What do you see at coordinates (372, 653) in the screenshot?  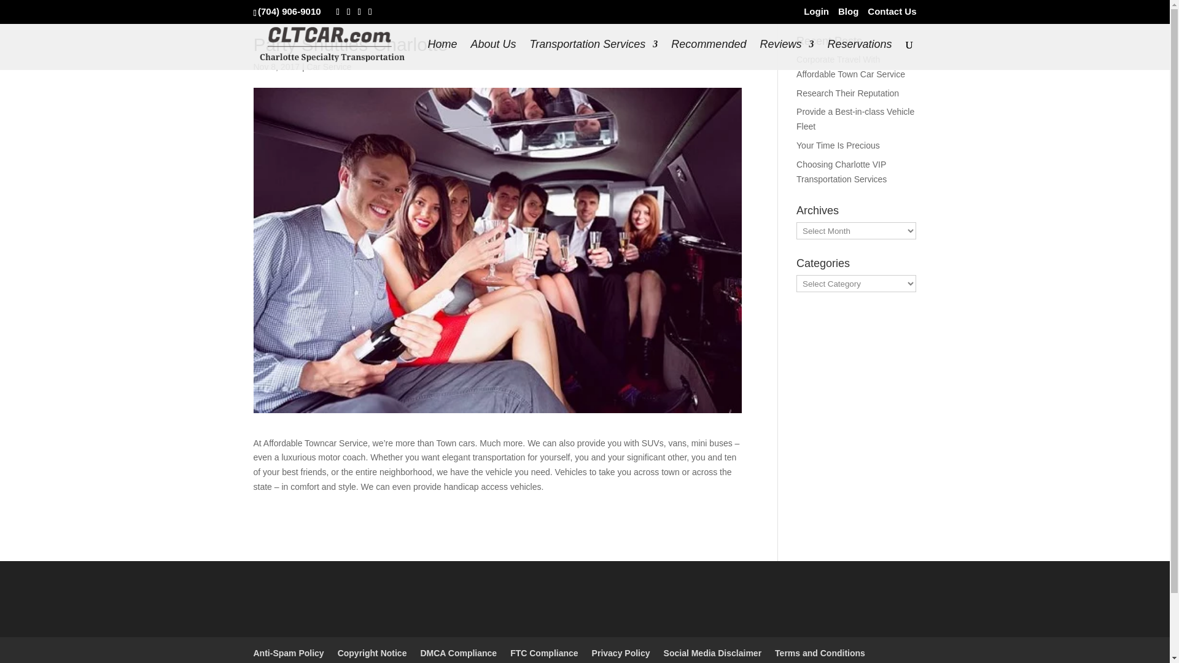 I see `Copyright Notice` at bounding box center [372, 653].